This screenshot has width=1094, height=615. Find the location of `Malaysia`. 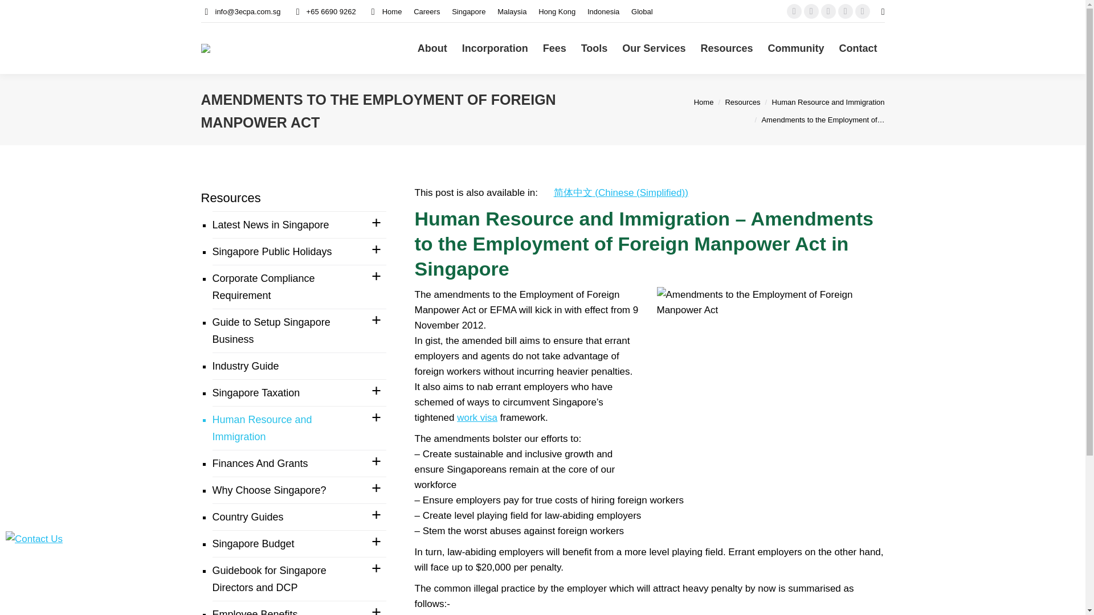

Malaysia is located at coordinates (512, 11).